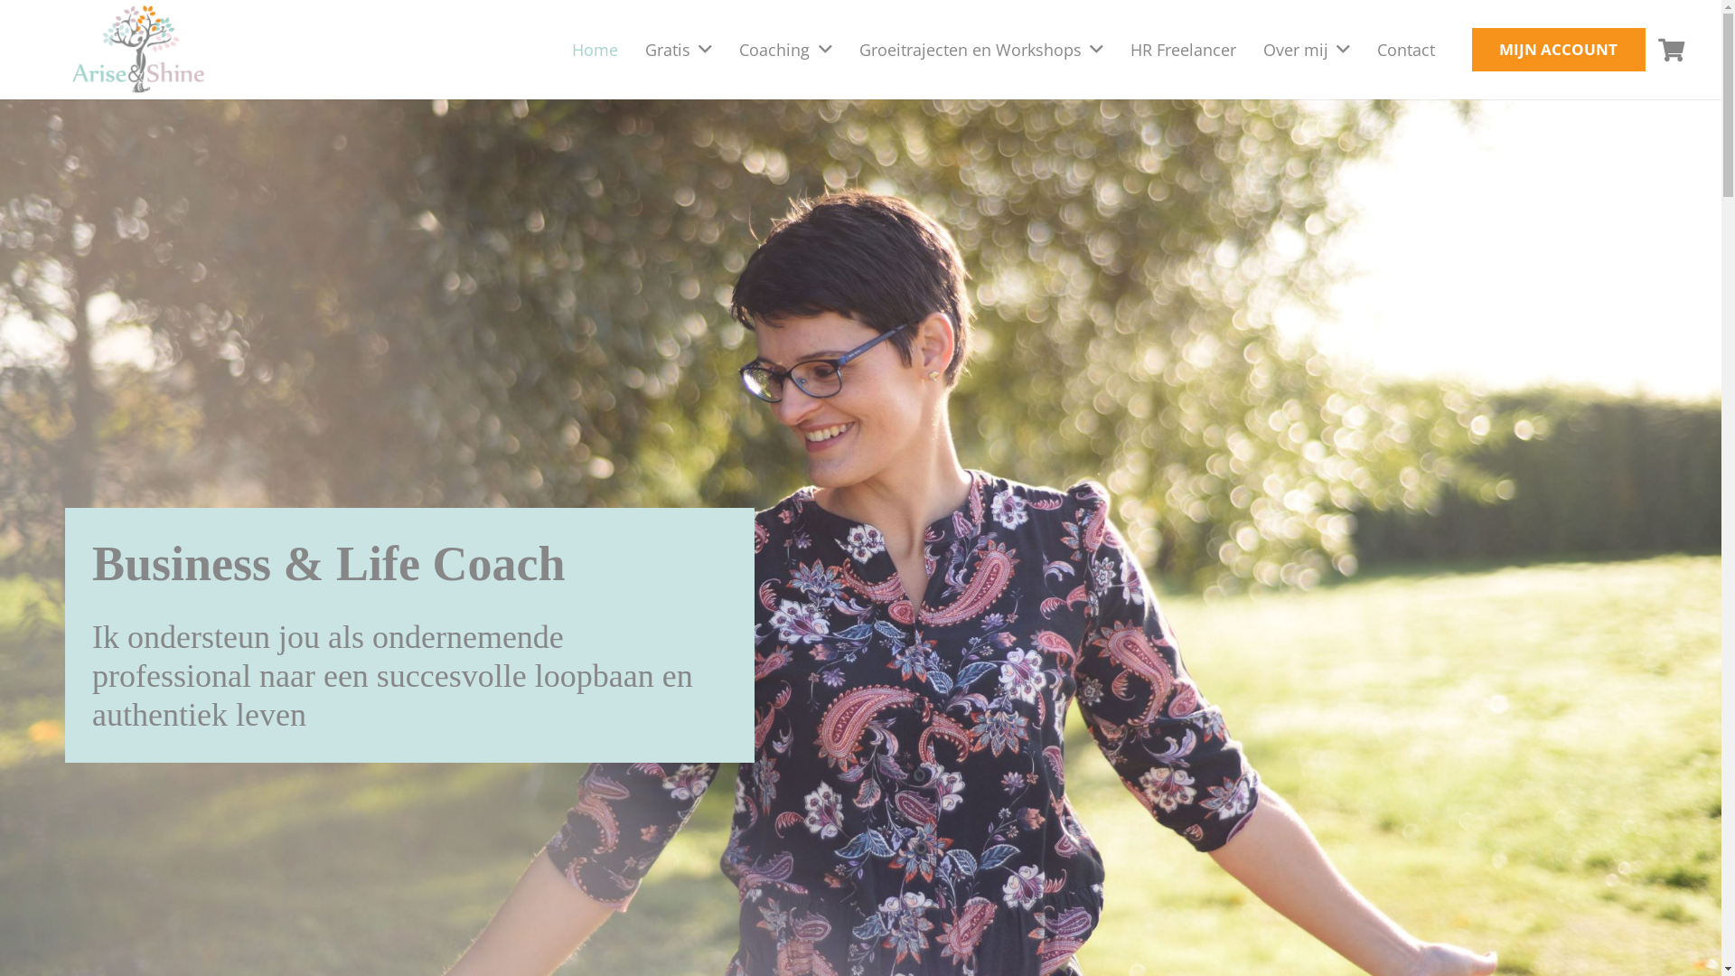 Image resolution: width=1735 pixels, height=976 pixels. I want to click on MIJN ACCOUNT, so click(1559, 50).